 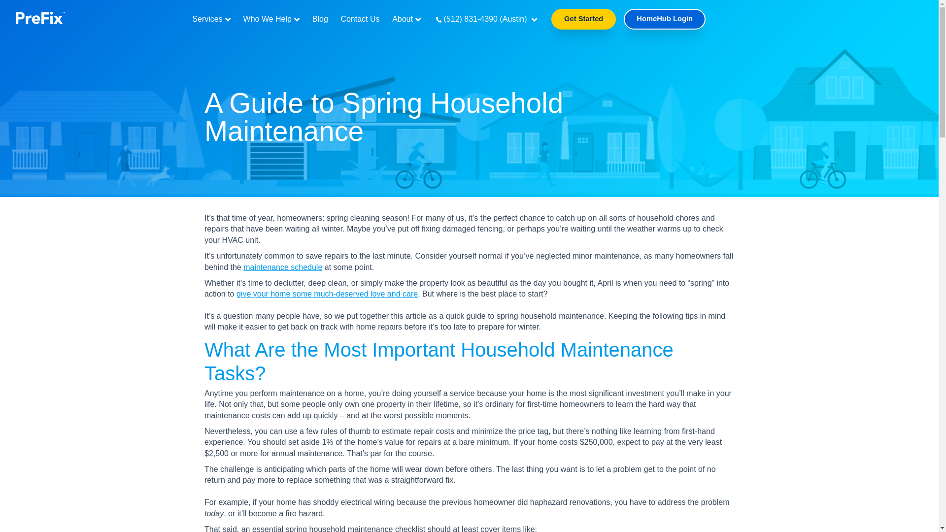 What do you see at coordinates (583, 19) in the screenshot?
I see `Get Started` at bounding box center [583, 19].